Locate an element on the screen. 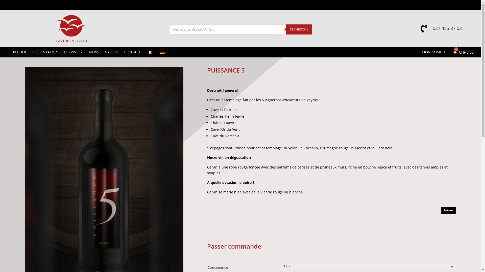 Image resolution: width=485 pixels, height=272 pixels. ACCUEIL is located at coordinates (20, 53).